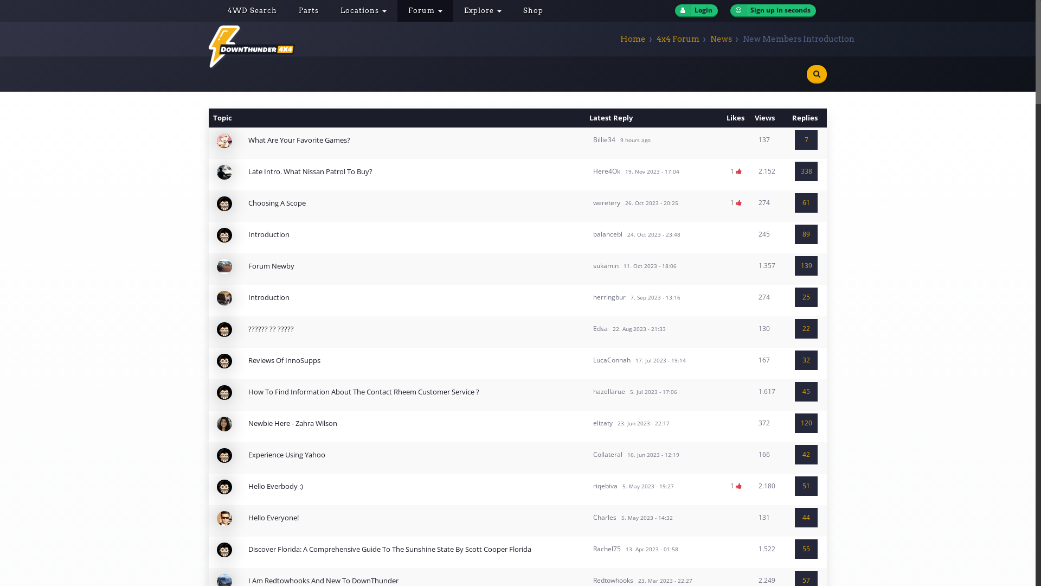 This screenshot has height=586, width=1041. What do you see at coordinates (253, 11) in the screenshot?
I see `4WD Search` at bounding box center [253, 11].